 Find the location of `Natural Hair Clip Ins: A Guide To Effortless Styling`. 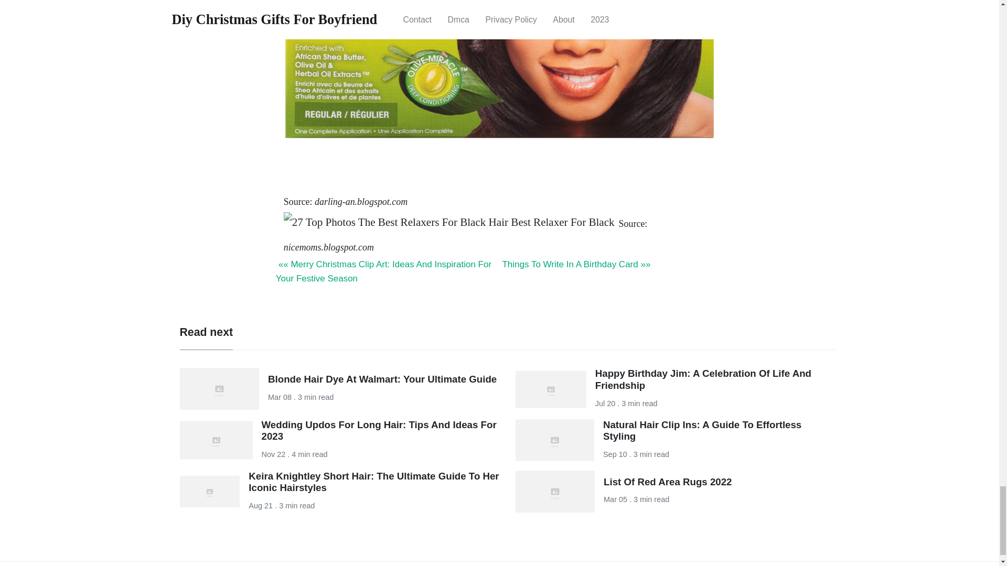

Natural Hair Clip Ins: A Guide To Effortless Styling is located at coordinates (702, 431).